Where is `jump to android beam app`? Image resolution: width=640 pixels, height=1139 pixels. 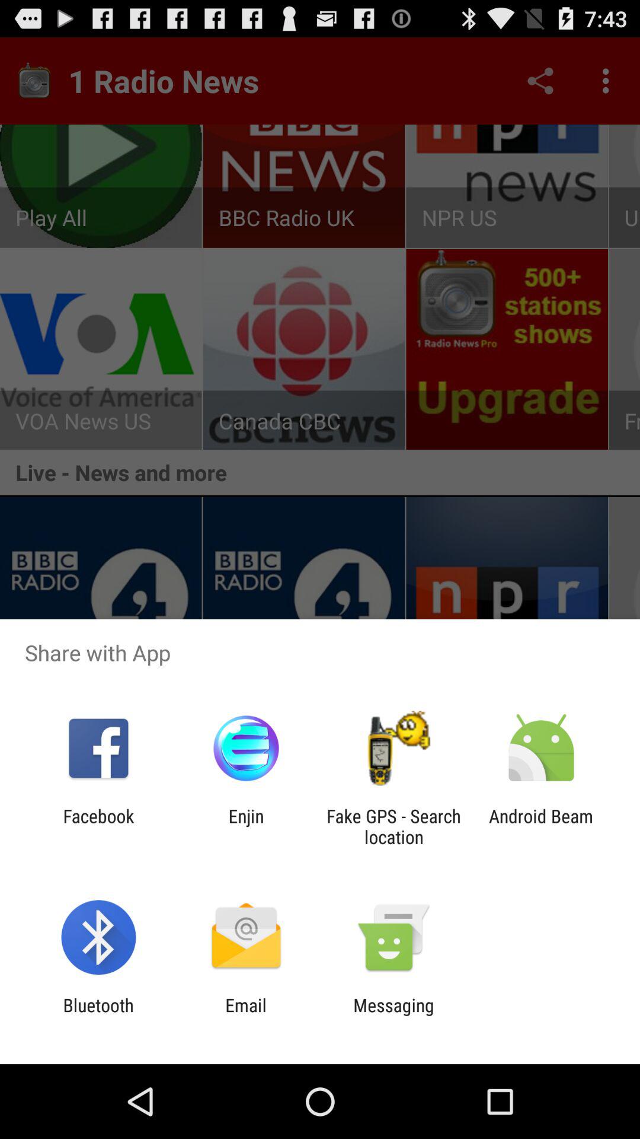 jump to android beam app is located at coordinates (541, 826).